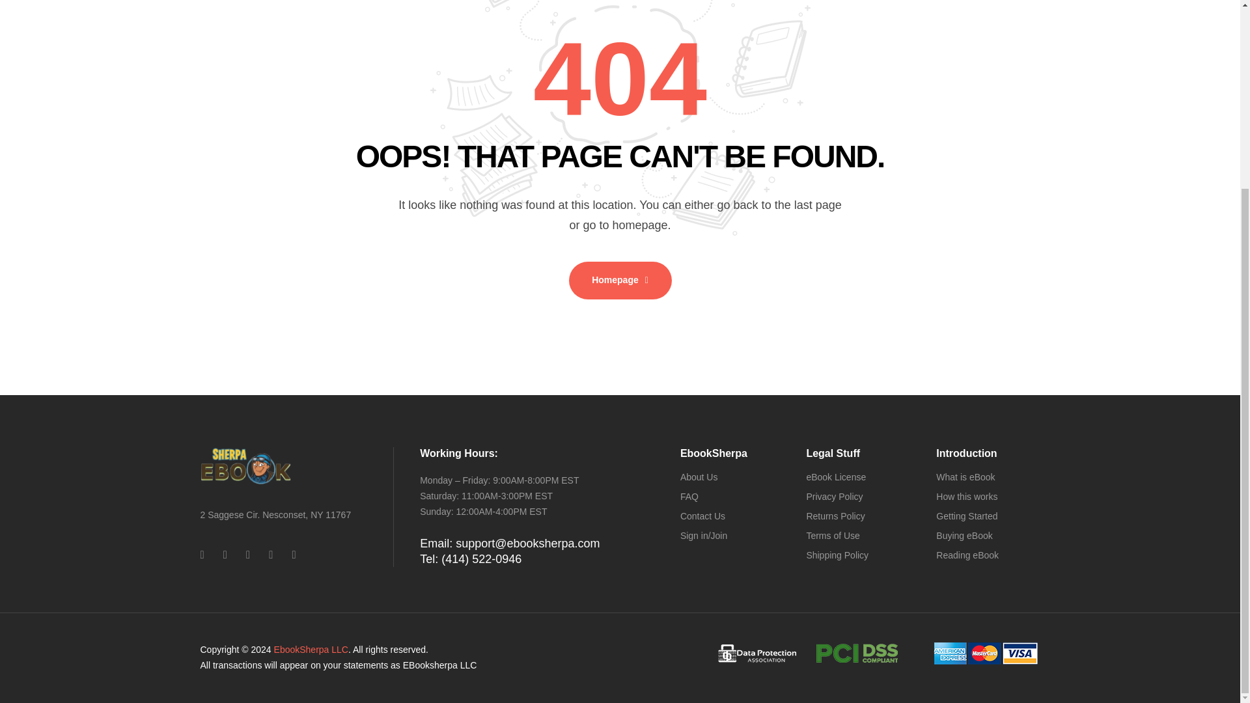 This screenshot has height=703, width=1250. Describe the element at coordinates (620, 280) in the screenshot. I see `Homepage` at that location.